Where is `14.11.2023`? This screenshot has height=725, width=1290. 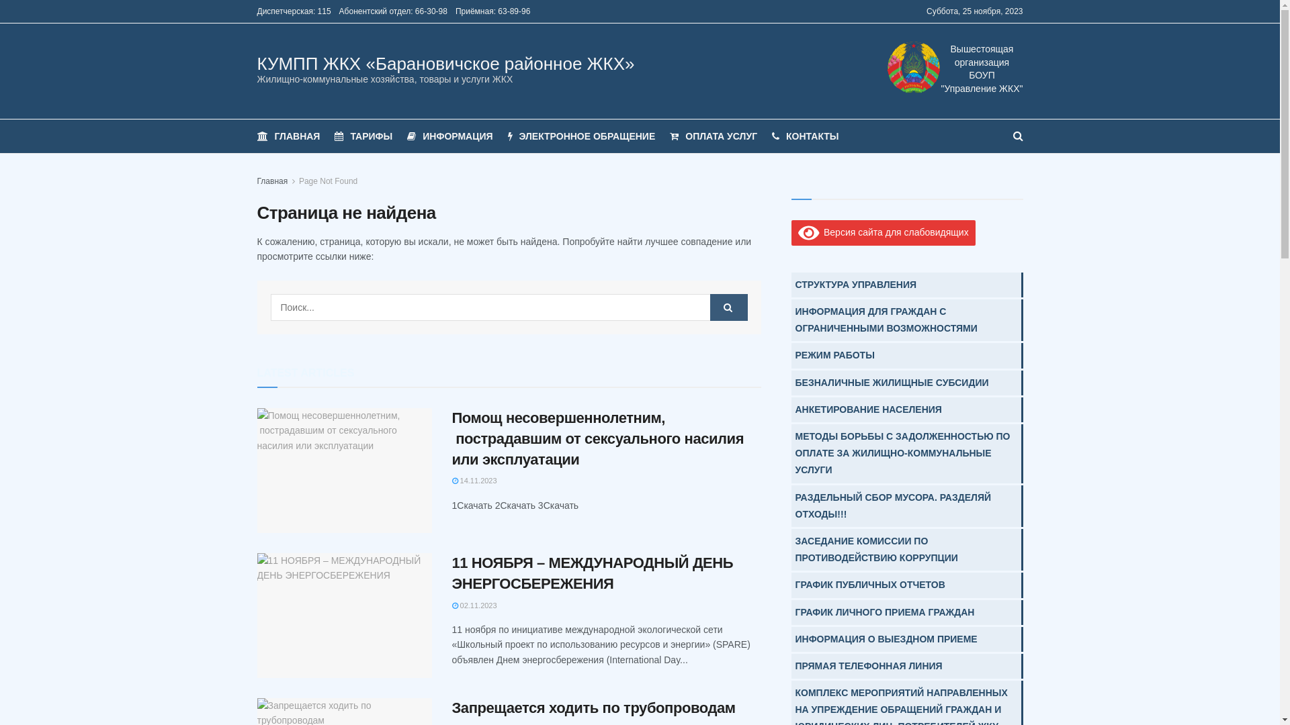
14.11.2023 is located at coordinates (474, 481).